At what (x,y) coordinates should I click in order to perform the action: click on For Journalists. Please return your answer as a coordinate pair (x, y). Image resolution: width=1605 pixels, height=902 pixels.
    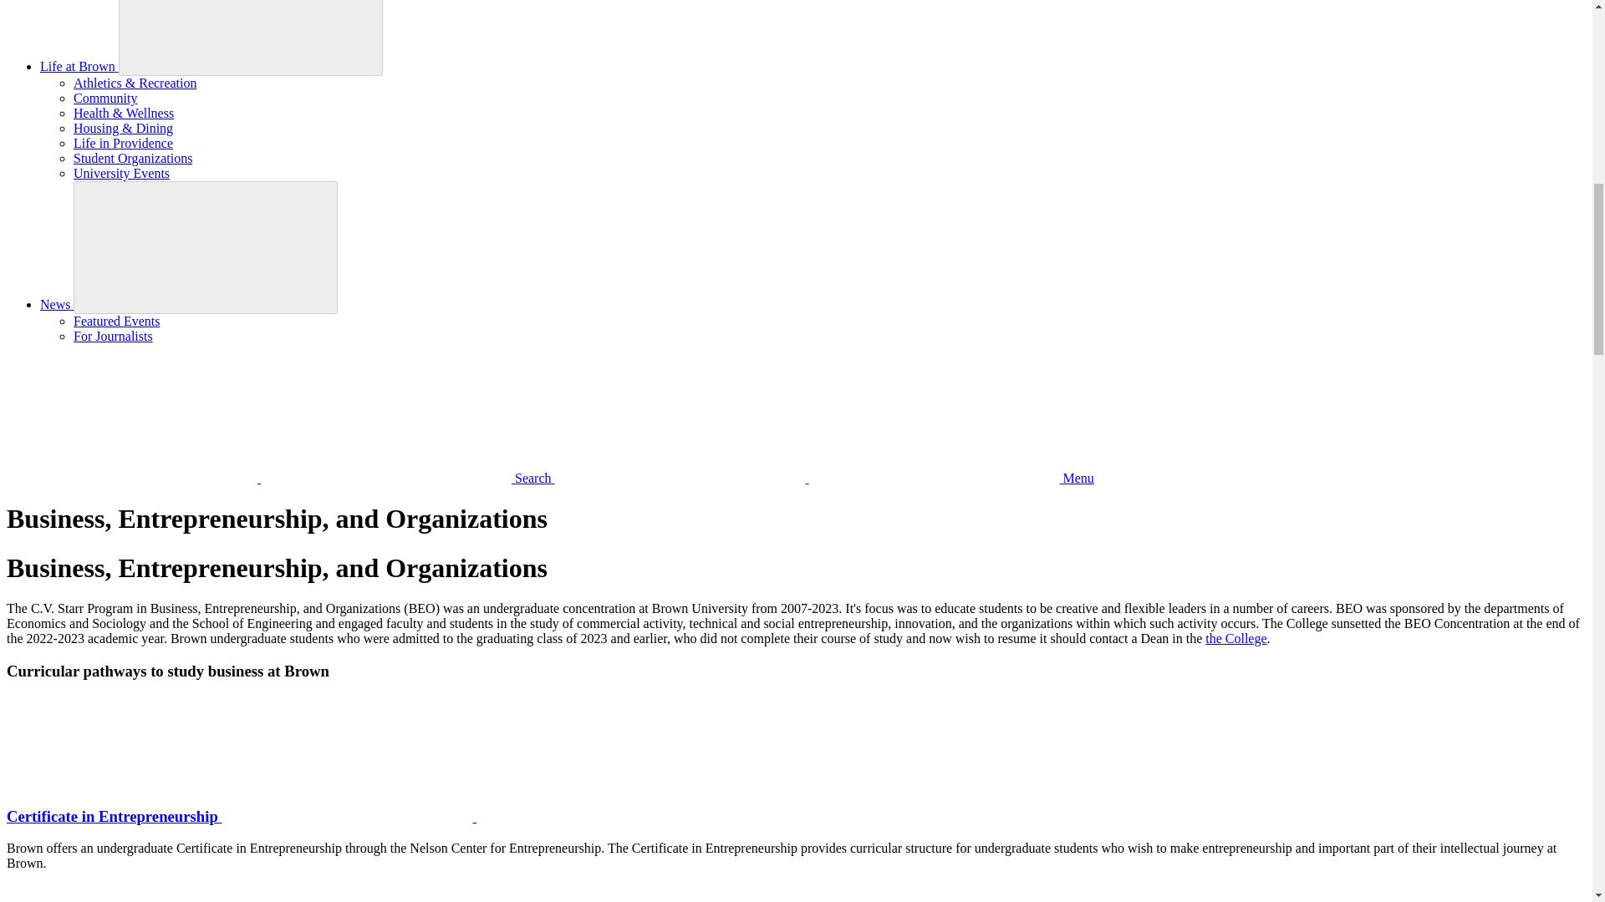
    Looking at the image, I should click on (113, 336).